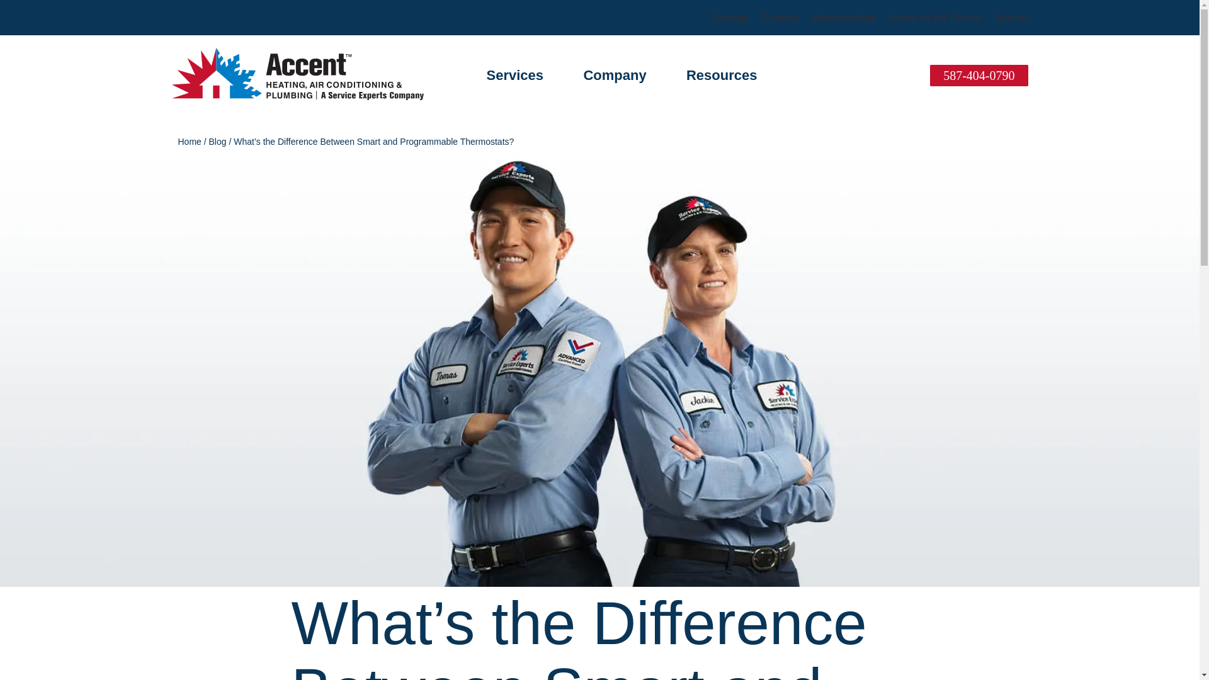 This screenshot has width=1209, height=680. I want to click on Savings, so click(729, 18).